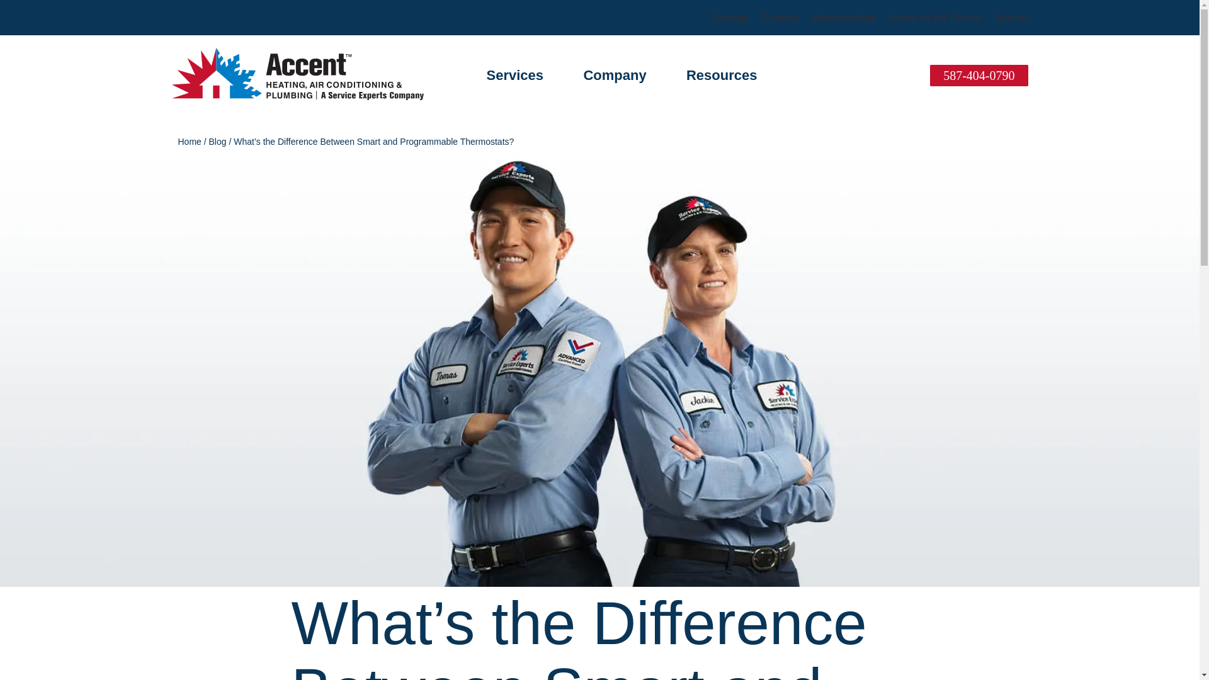 This screenshot has width=1209, height=680. I want to click on Savings, so click(729, 18).